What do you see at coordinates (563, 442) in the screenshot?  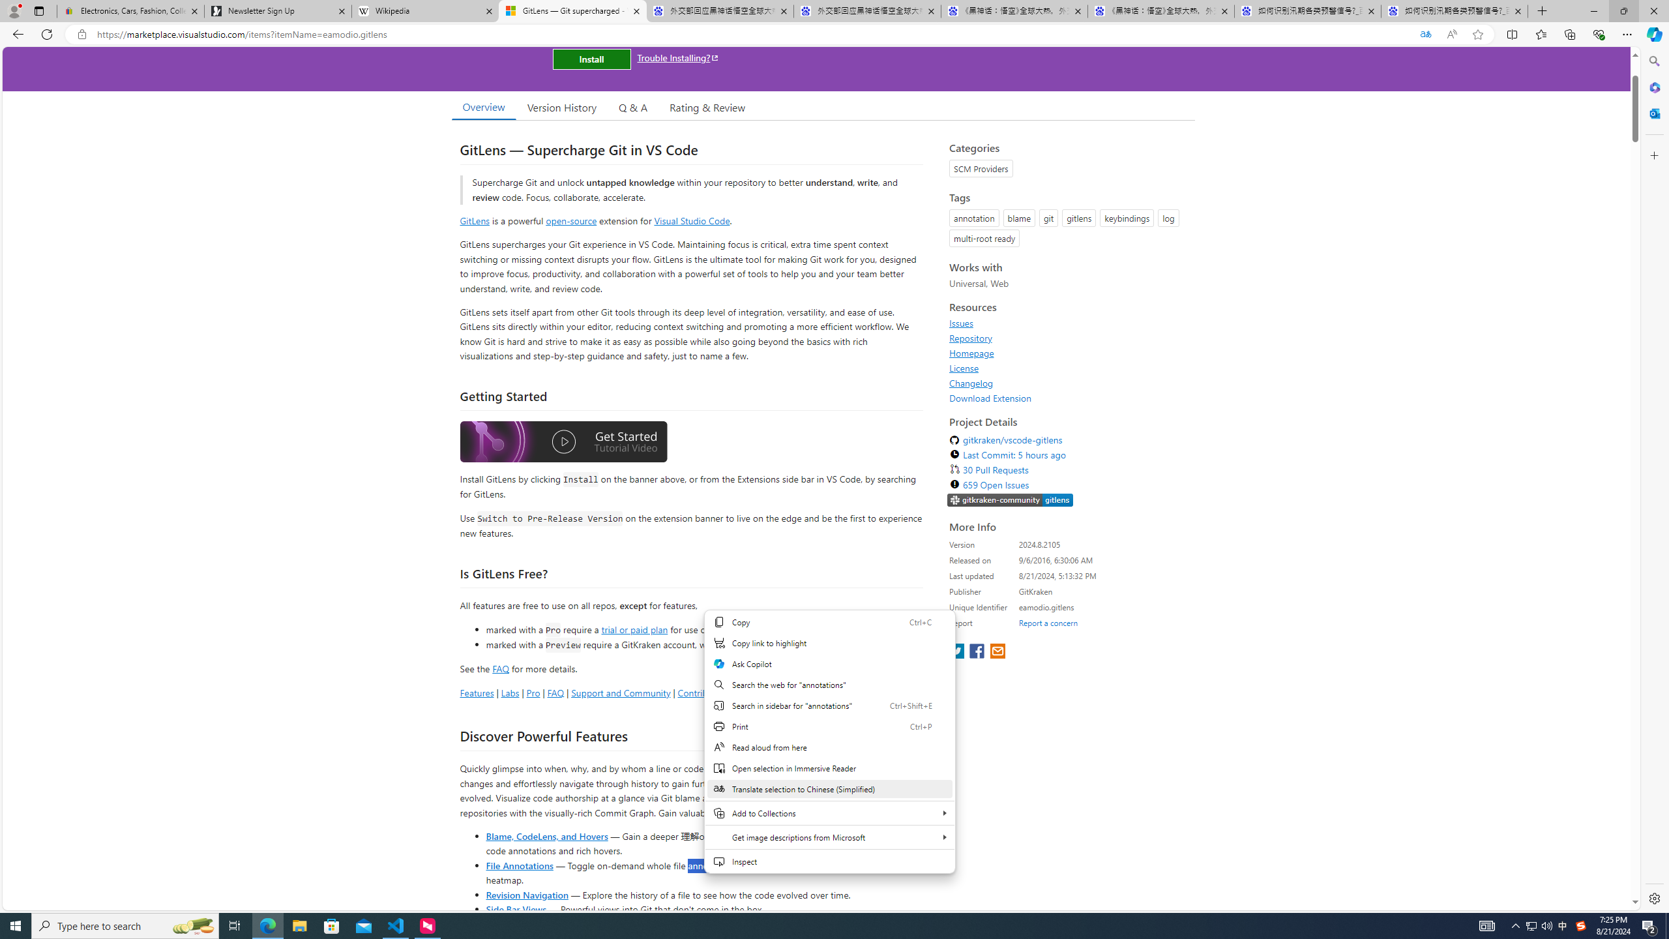 I see `Watch the GitLens Getting Started video` at bounding box center [563, 442].